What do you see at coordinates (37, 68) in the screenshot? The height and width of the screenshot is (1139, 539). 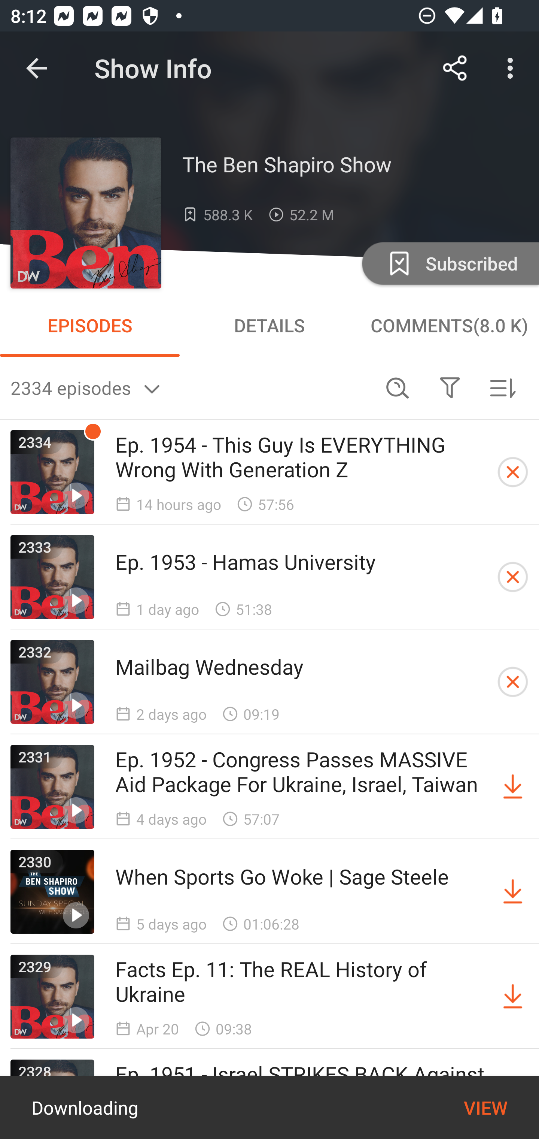 I see `Navigate up` at bounding box center [37, 68].